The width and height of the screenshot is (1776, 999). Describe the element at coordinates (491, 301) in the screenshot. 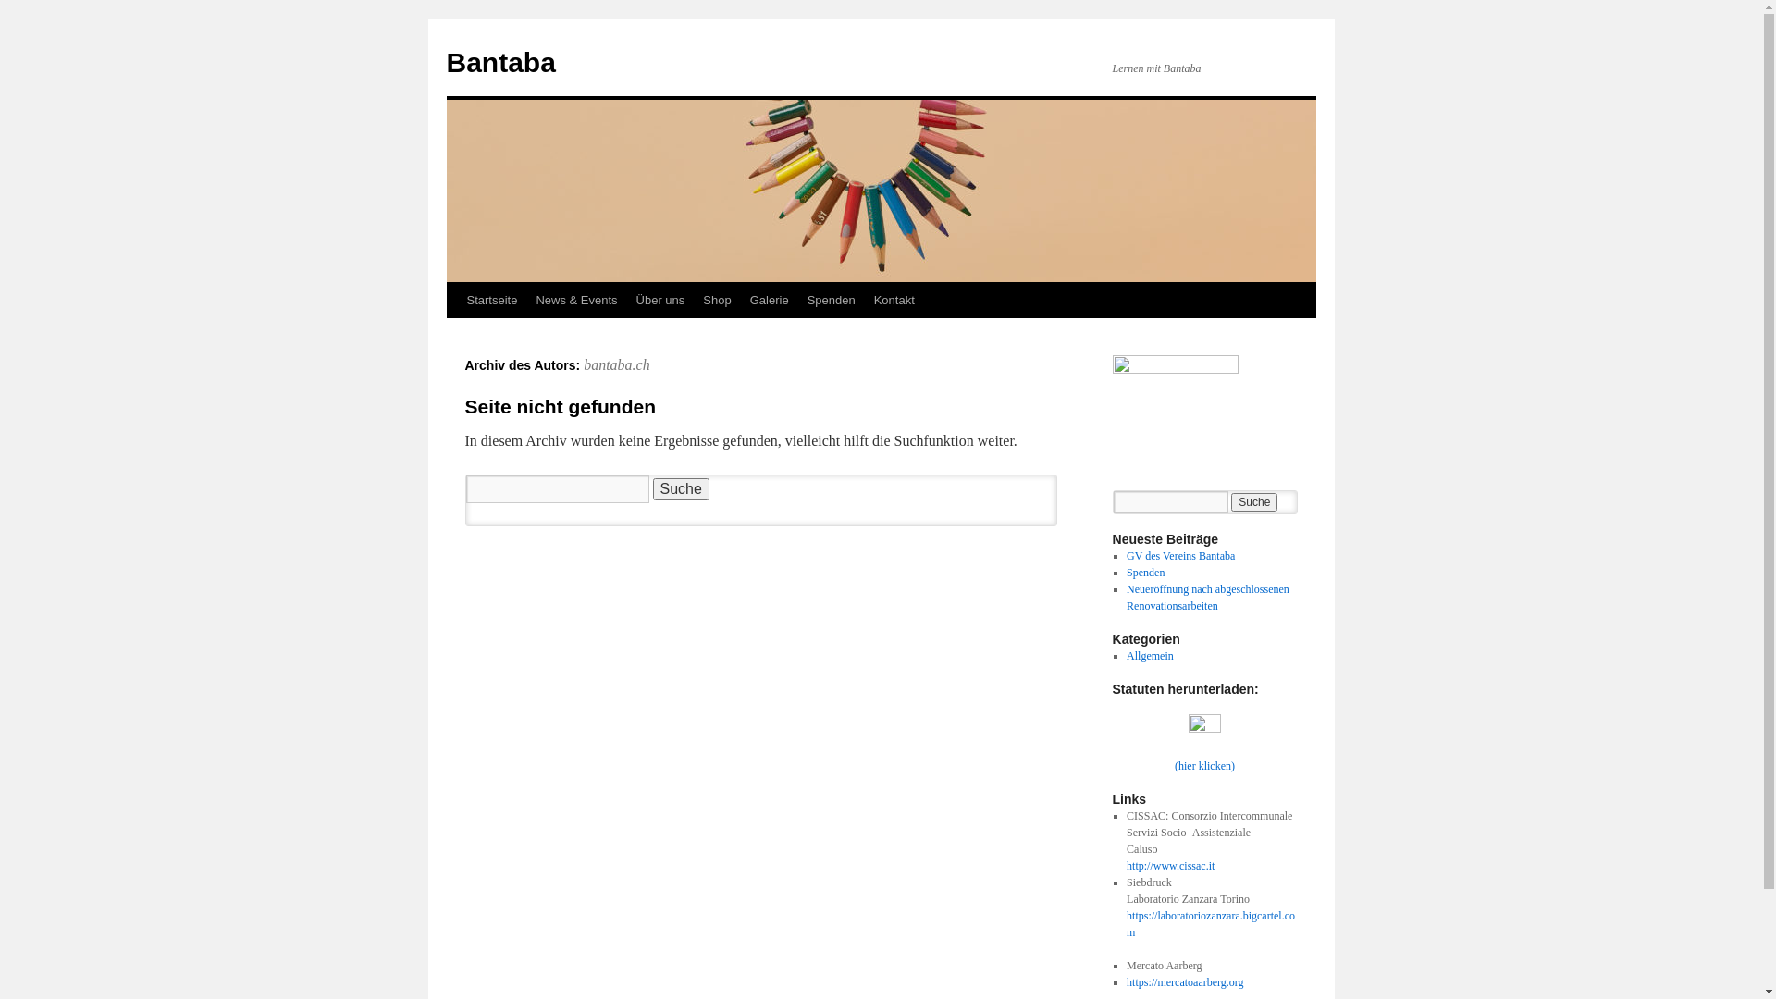

I see `Startseite` at that location.